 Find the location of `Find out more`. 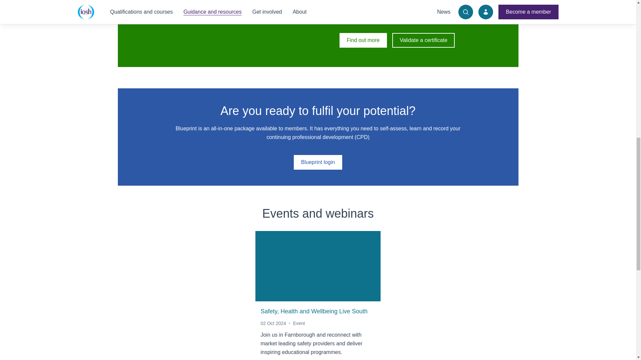

Find out more is located at coordinates (363, 40).